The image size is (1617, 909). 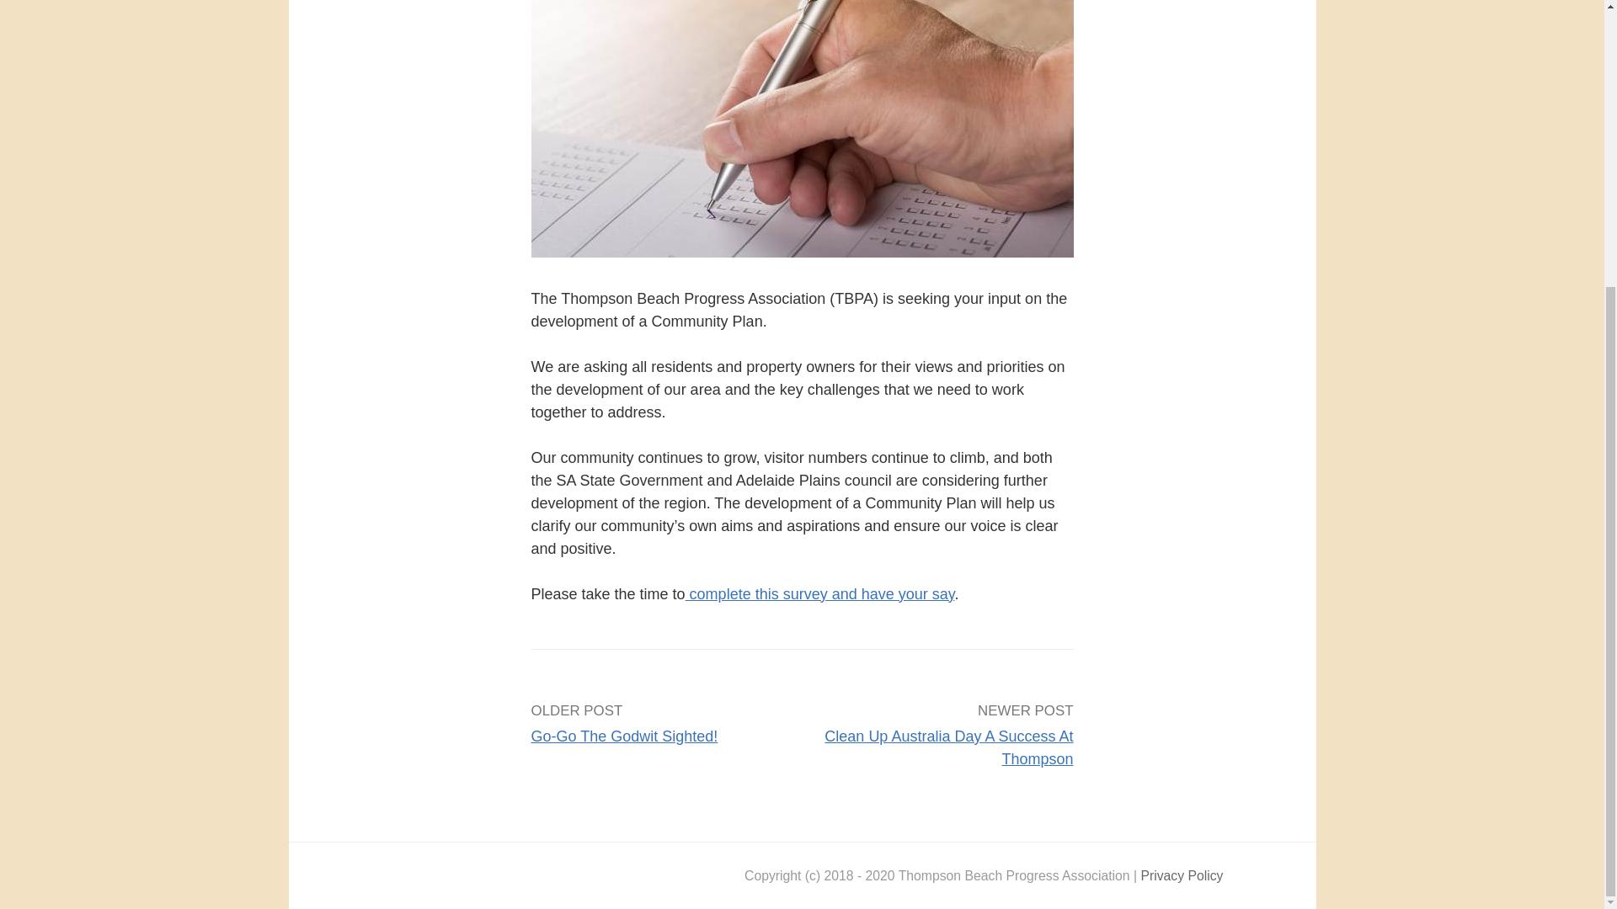 I want to click on Privacy Policy, so click(x=1181, y=875).